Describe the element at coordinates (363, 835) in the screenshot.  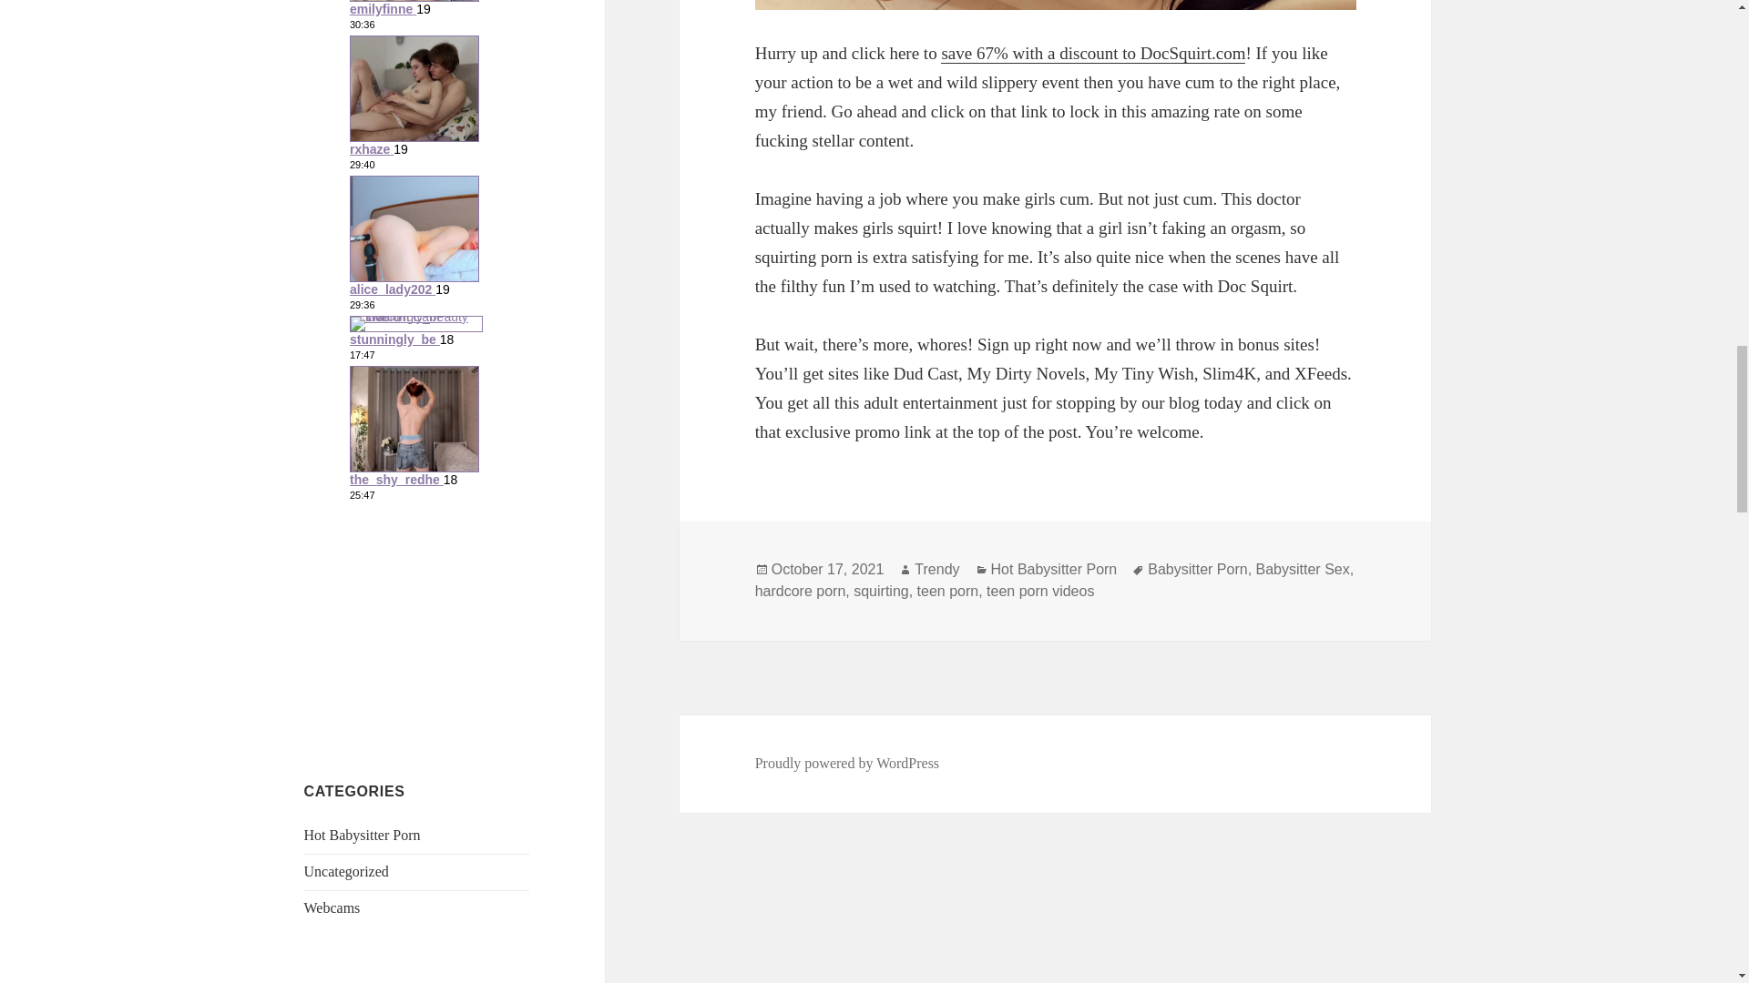
I see `Hot Babysitter Porn` at that location.